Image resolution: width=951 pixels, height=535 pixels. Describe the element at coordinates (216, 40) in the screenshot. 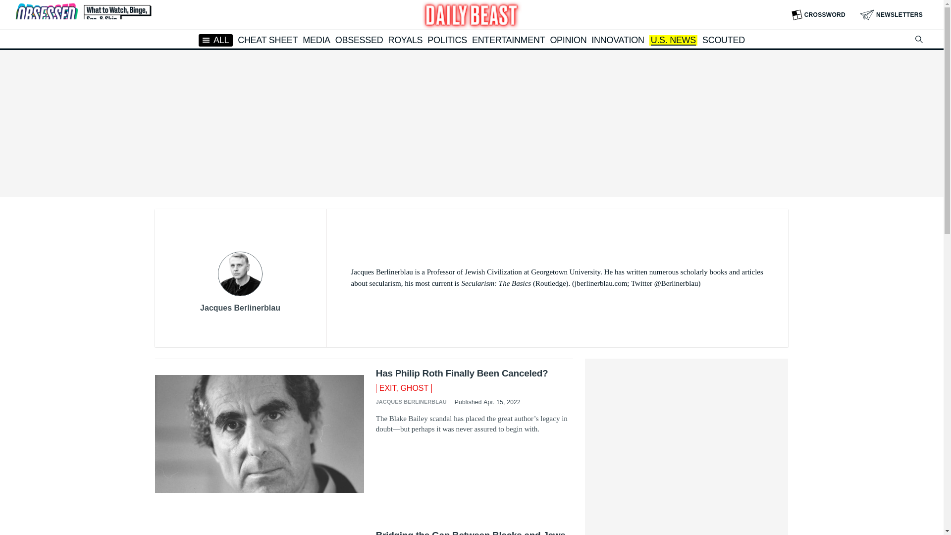

I see `ALL` at that location.